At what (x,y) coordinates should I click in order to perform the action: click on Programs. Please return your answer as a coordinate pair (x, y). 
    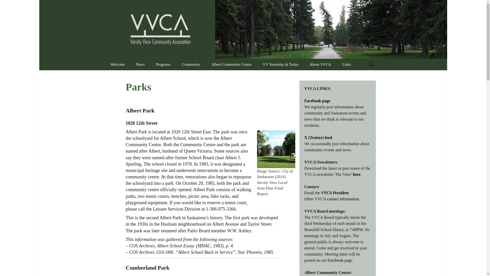
    Looking at the image, I should click on (163, 64).